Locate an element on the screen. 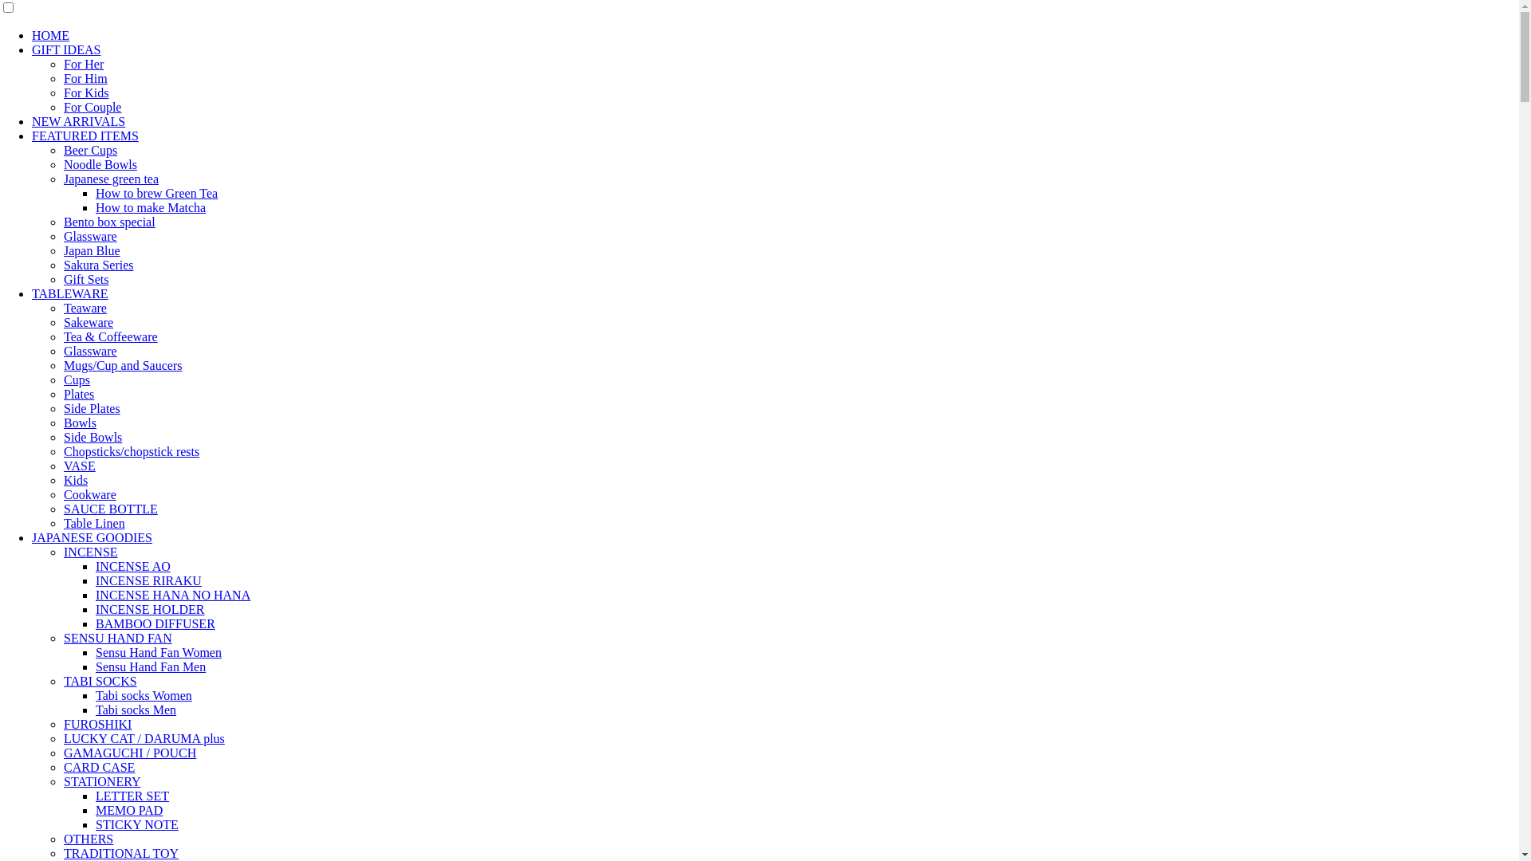 The height and width of the screenshot is (861, 1531). CARD CASE is located at coordinates (99, 767).